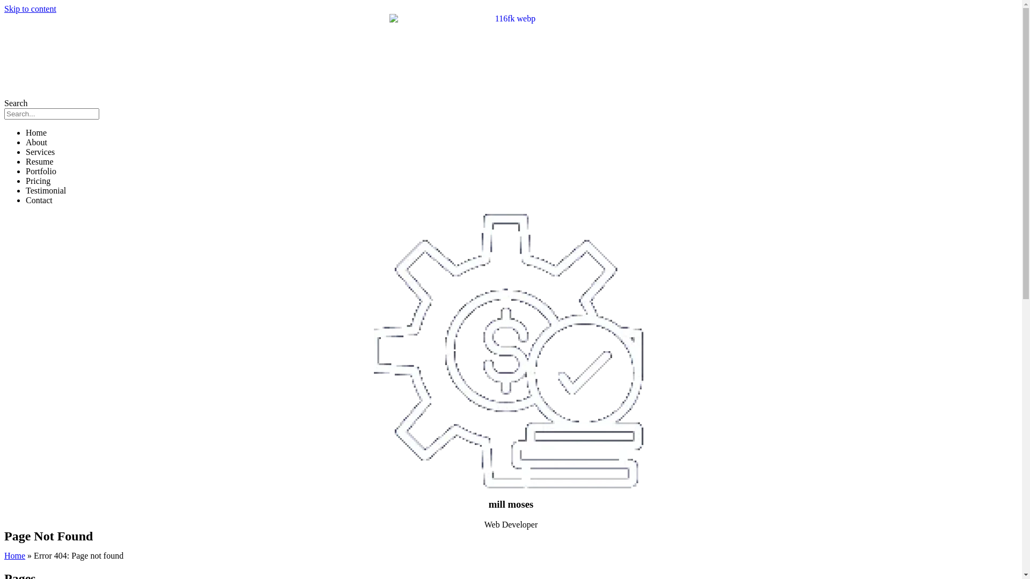 This screenshot has width=1030, height=579. Describe the element at coordinates (30, 9) in the screenshot. I see `Skip to content` at that location.